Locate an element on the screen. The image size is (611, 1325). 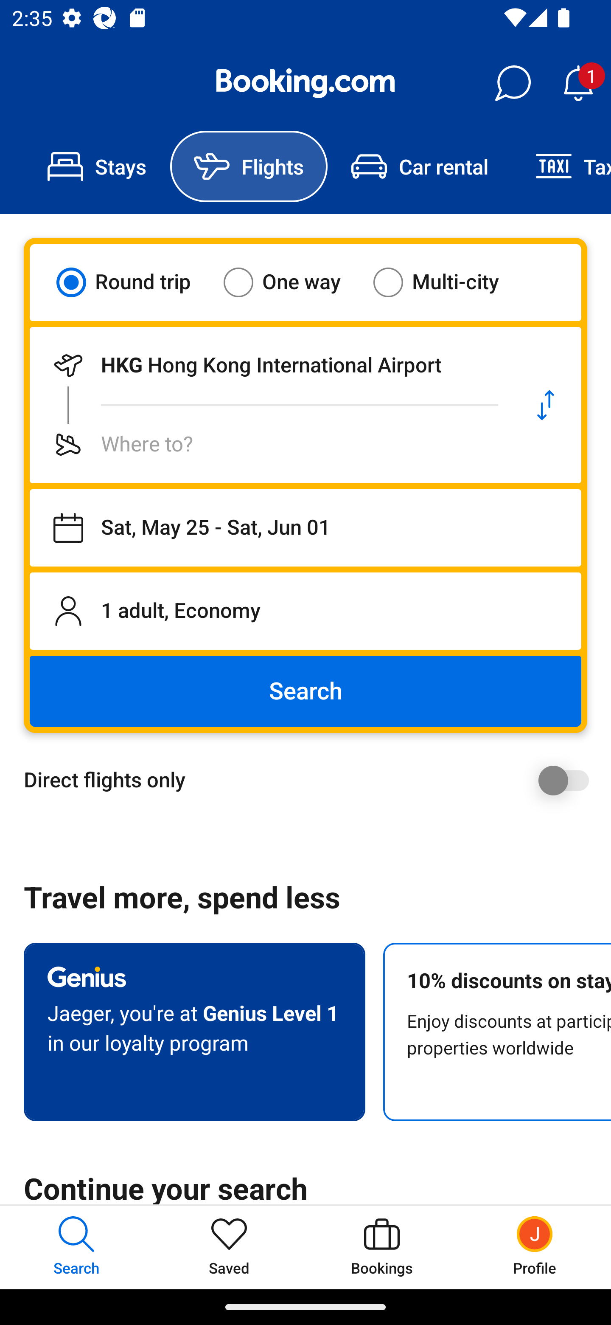
Search is located at coordinates (305, 691).